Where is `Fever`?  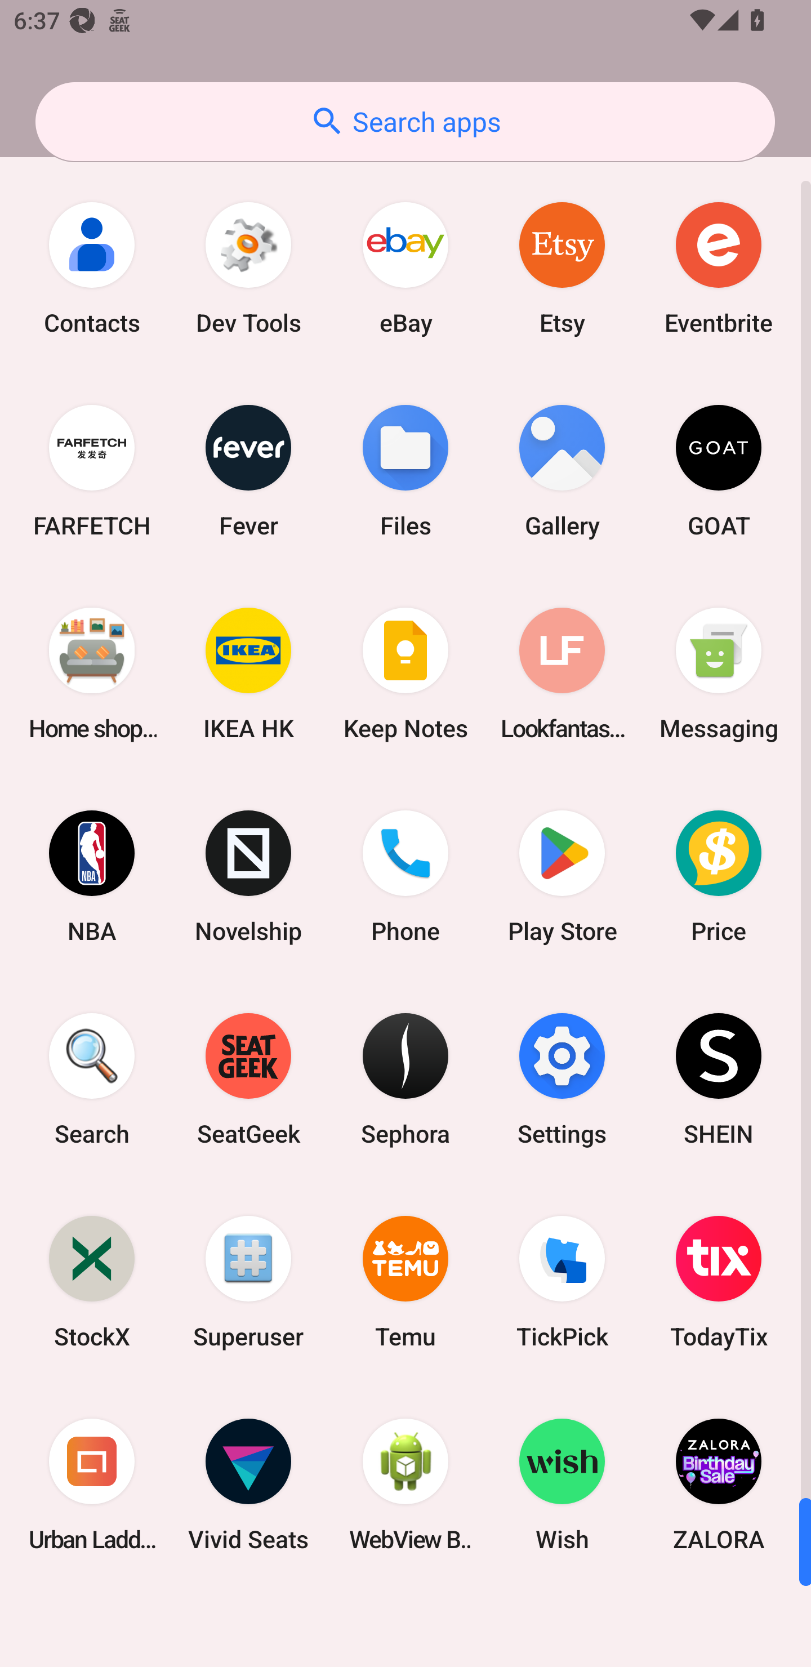
Fever is located at coordinates (248, 471).